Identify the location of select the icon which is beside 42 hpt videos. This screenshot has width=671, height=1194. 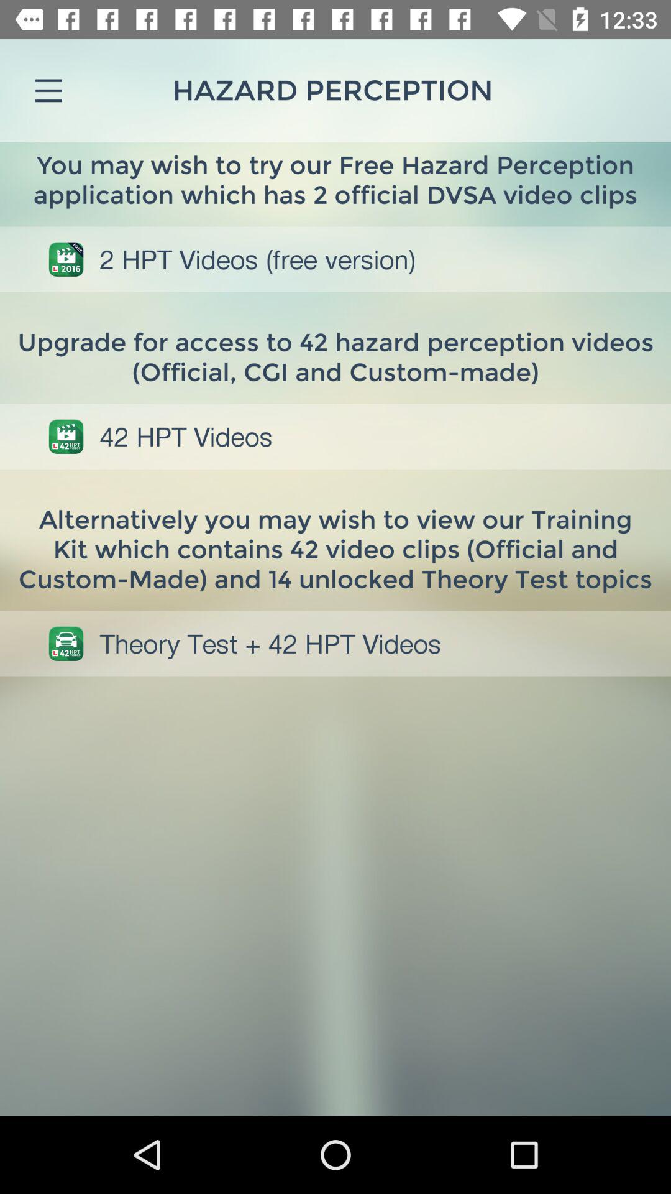
(66, 436).